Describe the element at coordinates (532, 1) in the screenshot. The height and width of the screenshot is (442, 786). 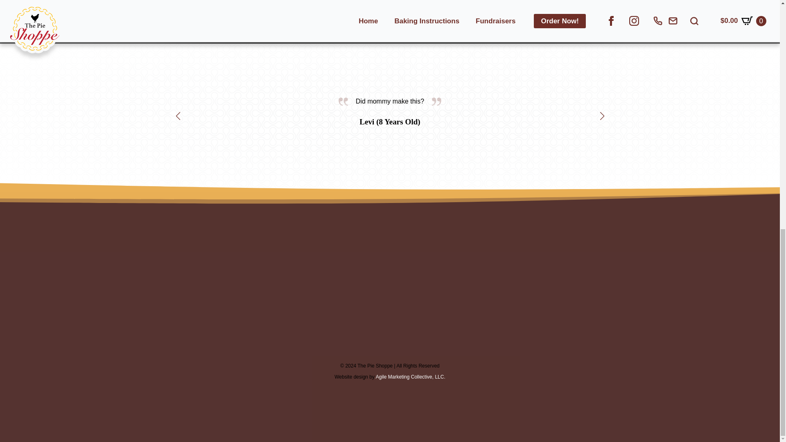
I see `Return To The Store` at that location.